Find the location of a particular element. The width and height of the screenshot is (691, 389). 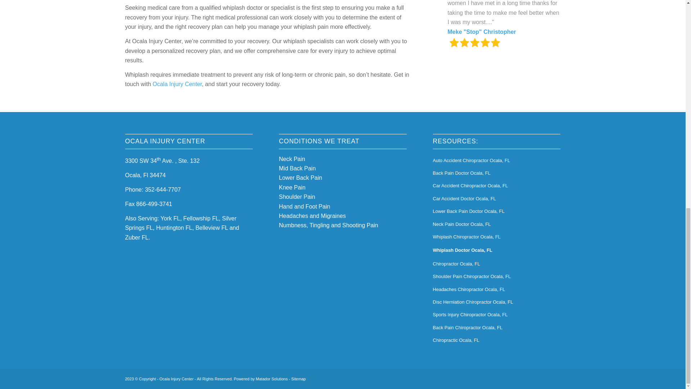

Back Pain Doctor Ocala, FL is located at coordinates (497, 173).